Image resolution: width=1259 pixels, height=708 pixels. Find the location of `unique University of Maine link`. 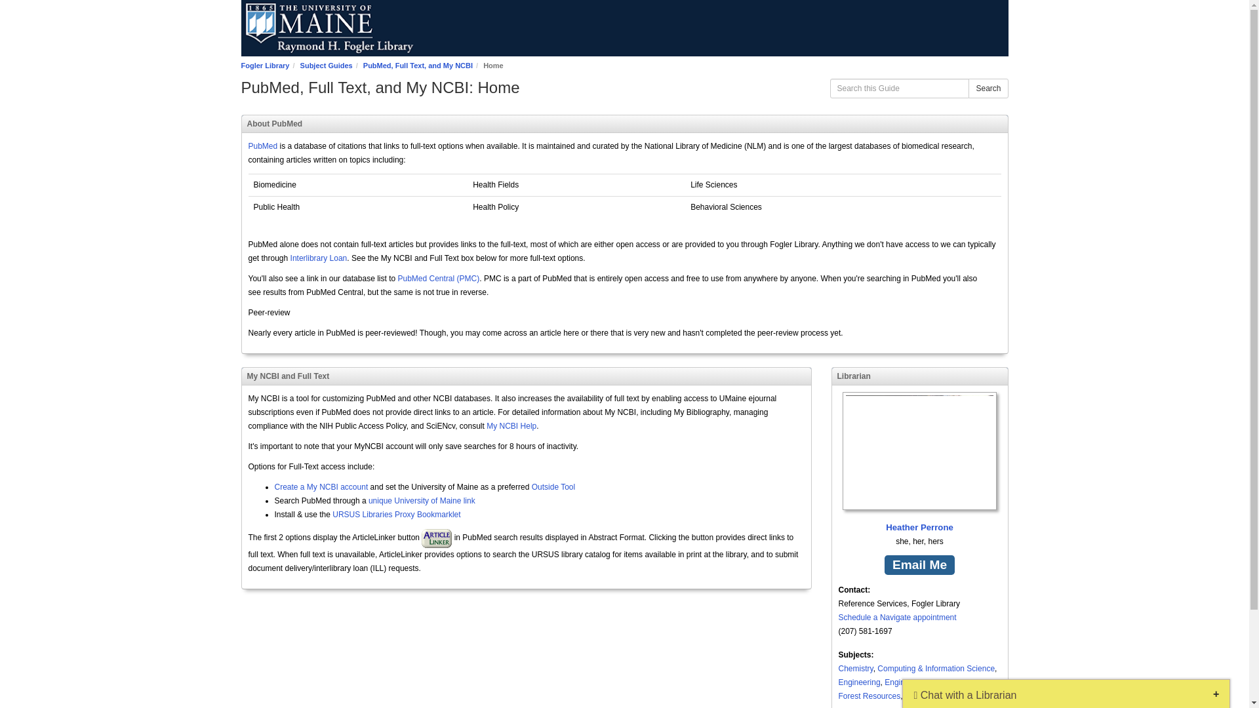

unique University of Maine link is located at coordinates (422, 501).